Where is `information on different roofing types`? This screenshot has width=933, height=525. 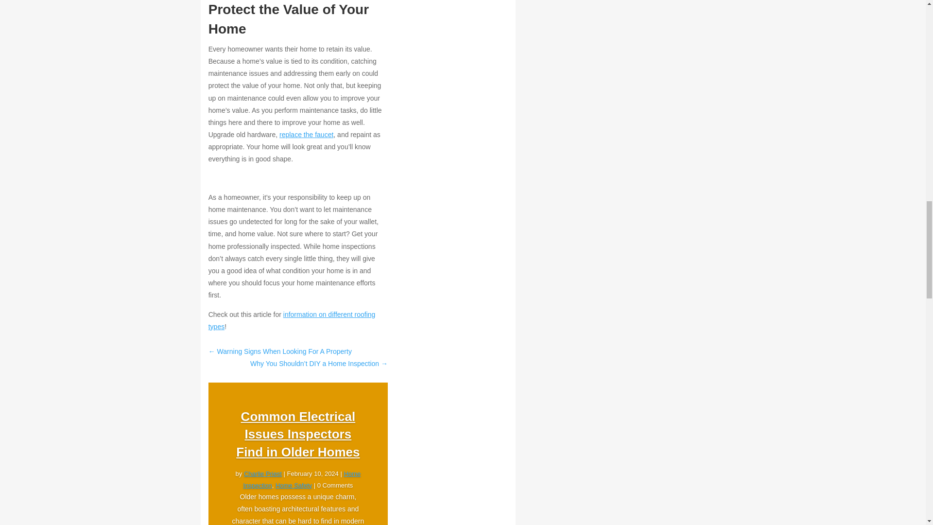
information on different roofing types is located at coordinates (292, 321).